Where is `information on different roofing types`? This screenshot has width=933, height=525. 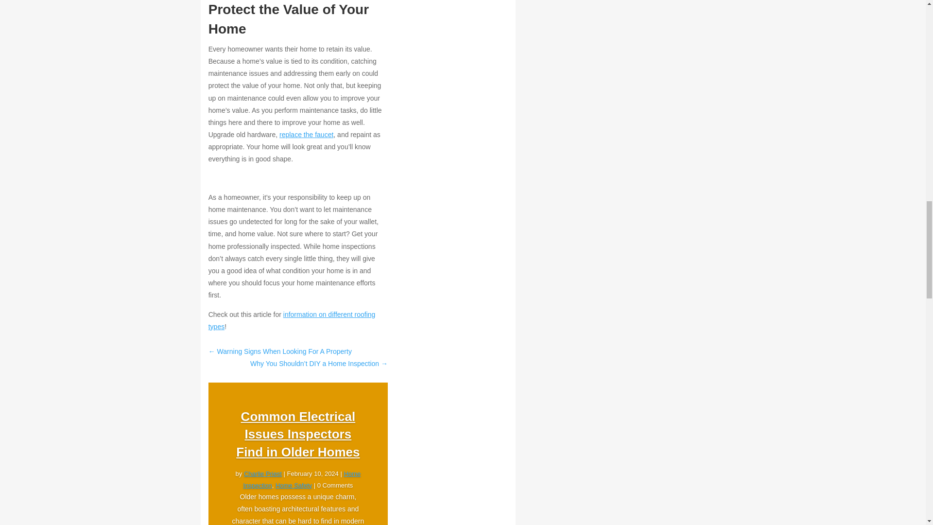
information on different roofing types is located at coordinates (292, 321).